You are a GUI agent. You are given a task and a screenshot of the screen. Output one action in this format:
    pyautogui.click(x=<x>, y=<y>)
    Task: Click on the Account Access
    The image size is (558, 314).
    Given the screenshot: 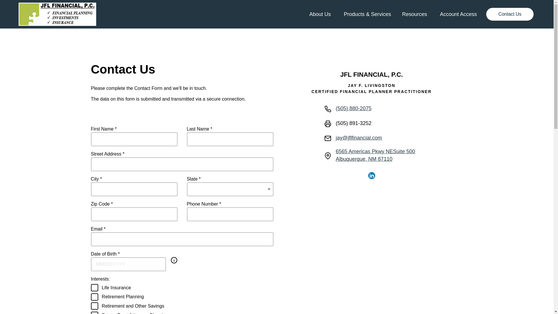 What is the action you would take?
    pyautogui.click(x=456, y=14)
    